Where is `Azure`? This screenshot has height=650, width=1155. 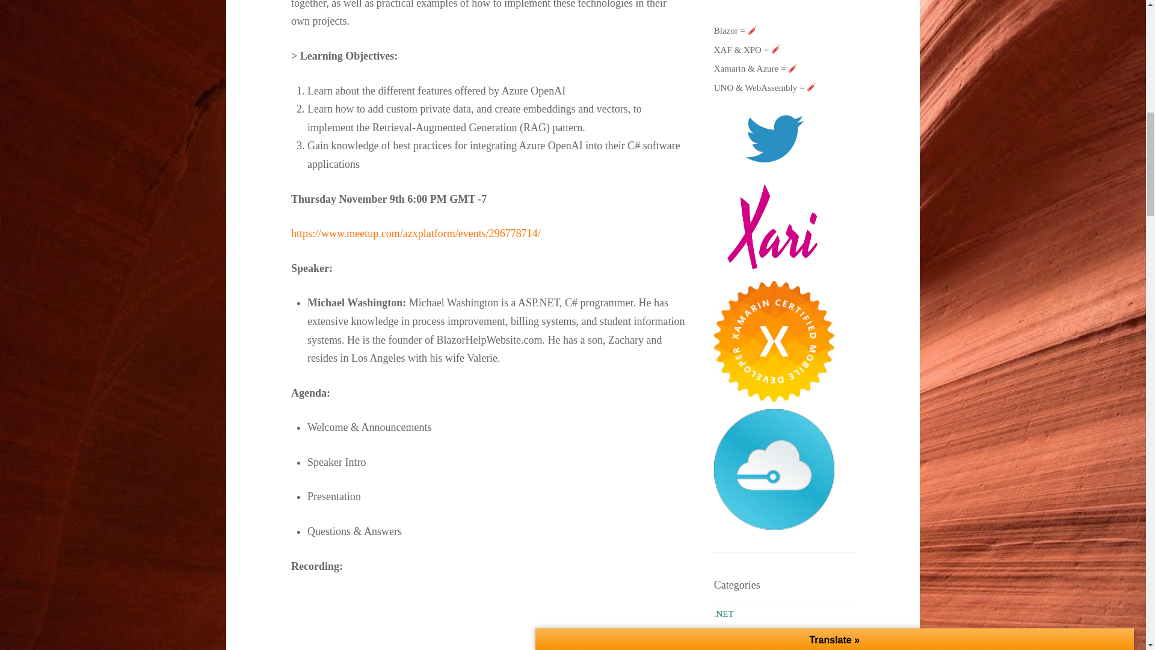 Azure is located at coordinates (725, 642).